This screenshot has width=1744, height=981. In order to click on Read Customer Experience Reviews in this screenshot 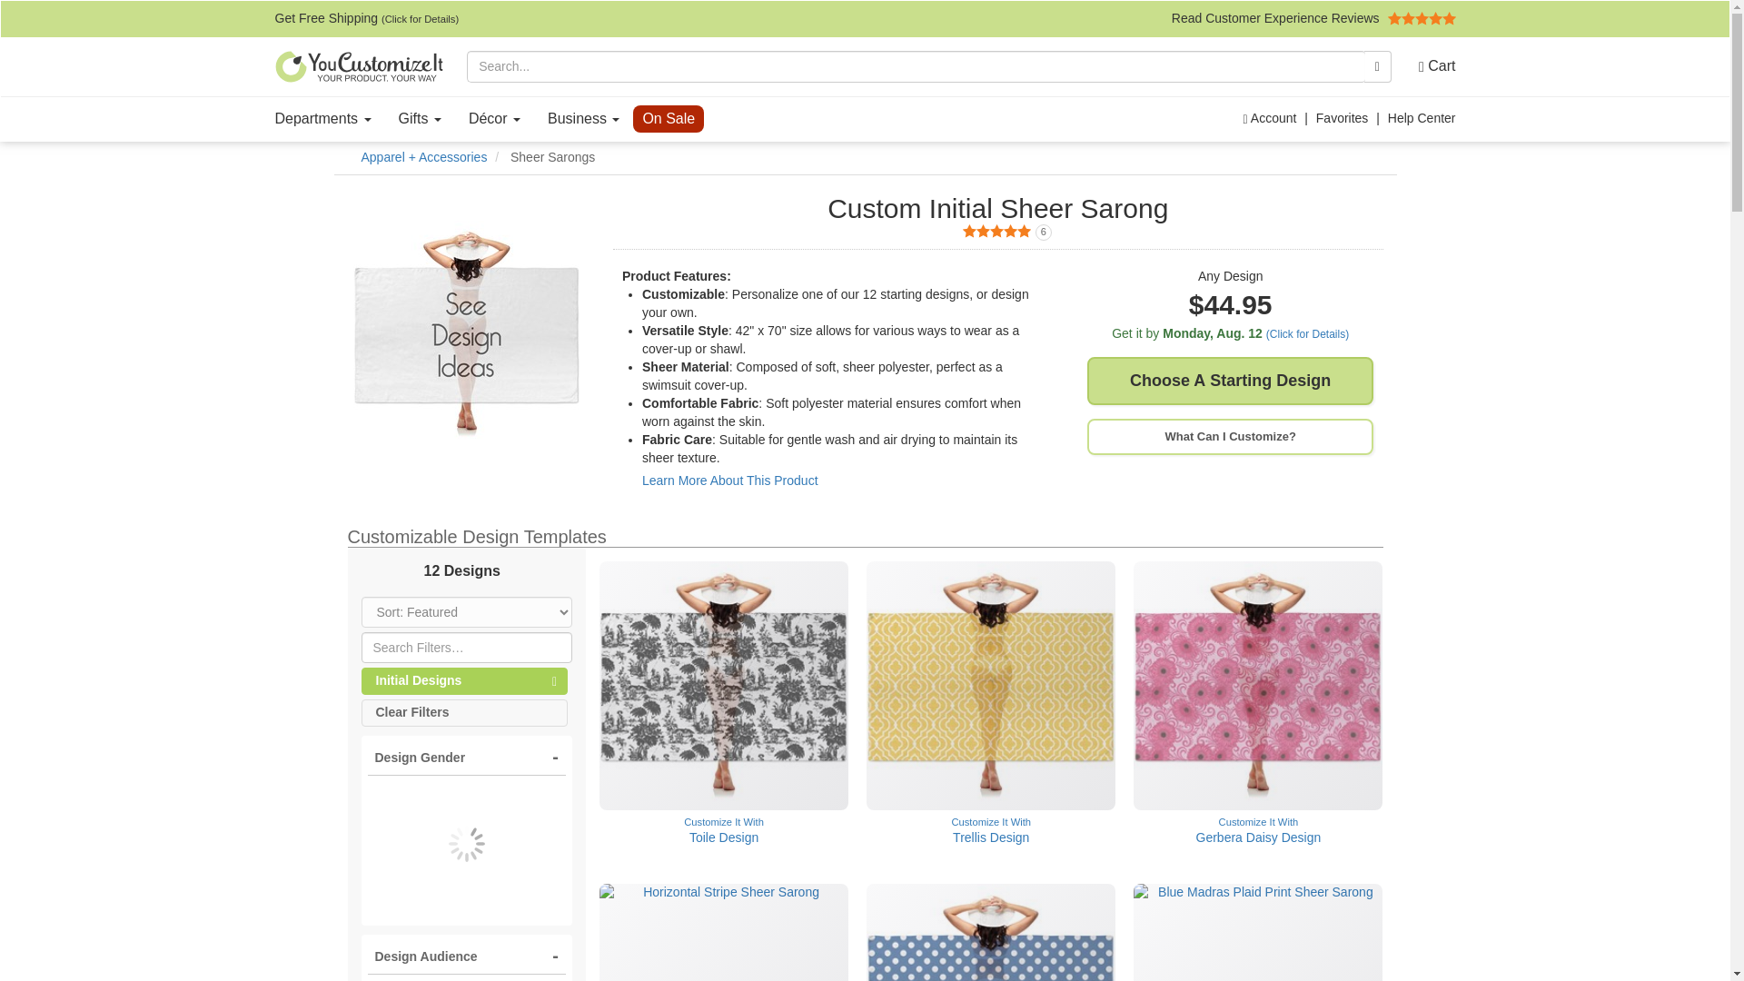, I will do `click(1313, 18)`.